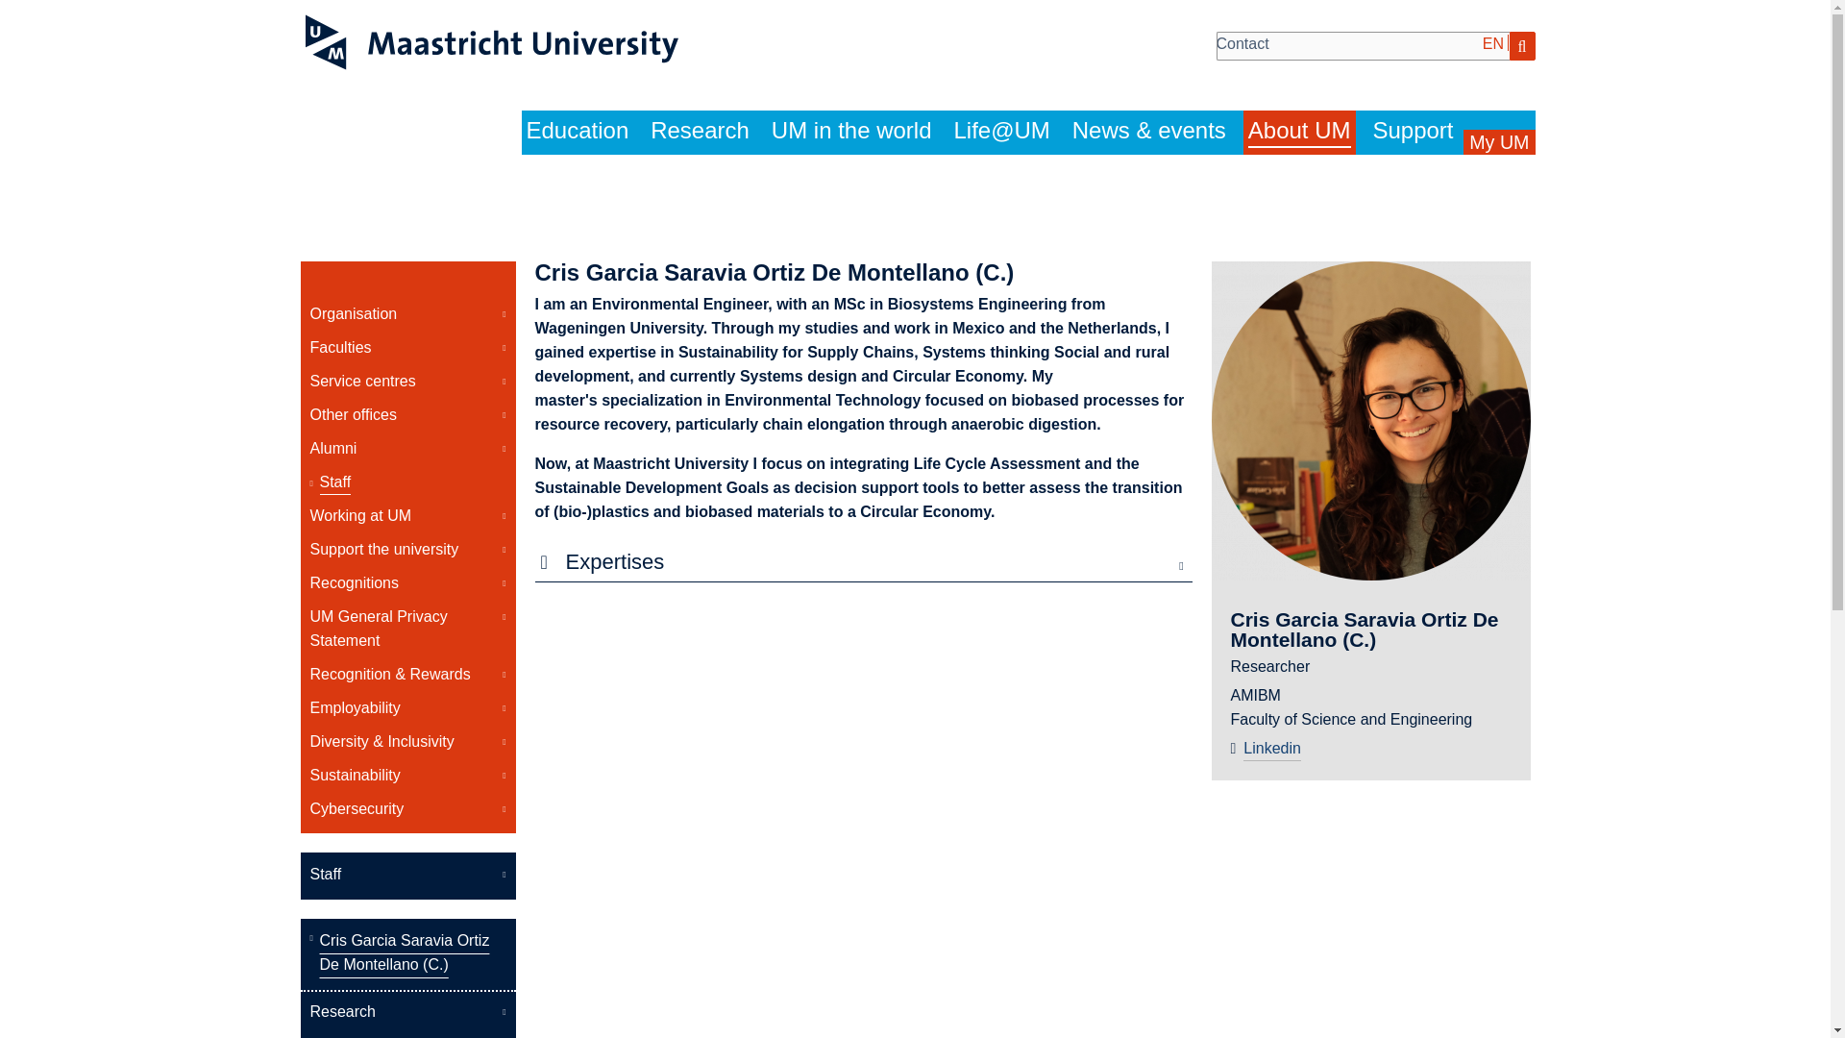  I want to click on About UM, so click(1299, 133).